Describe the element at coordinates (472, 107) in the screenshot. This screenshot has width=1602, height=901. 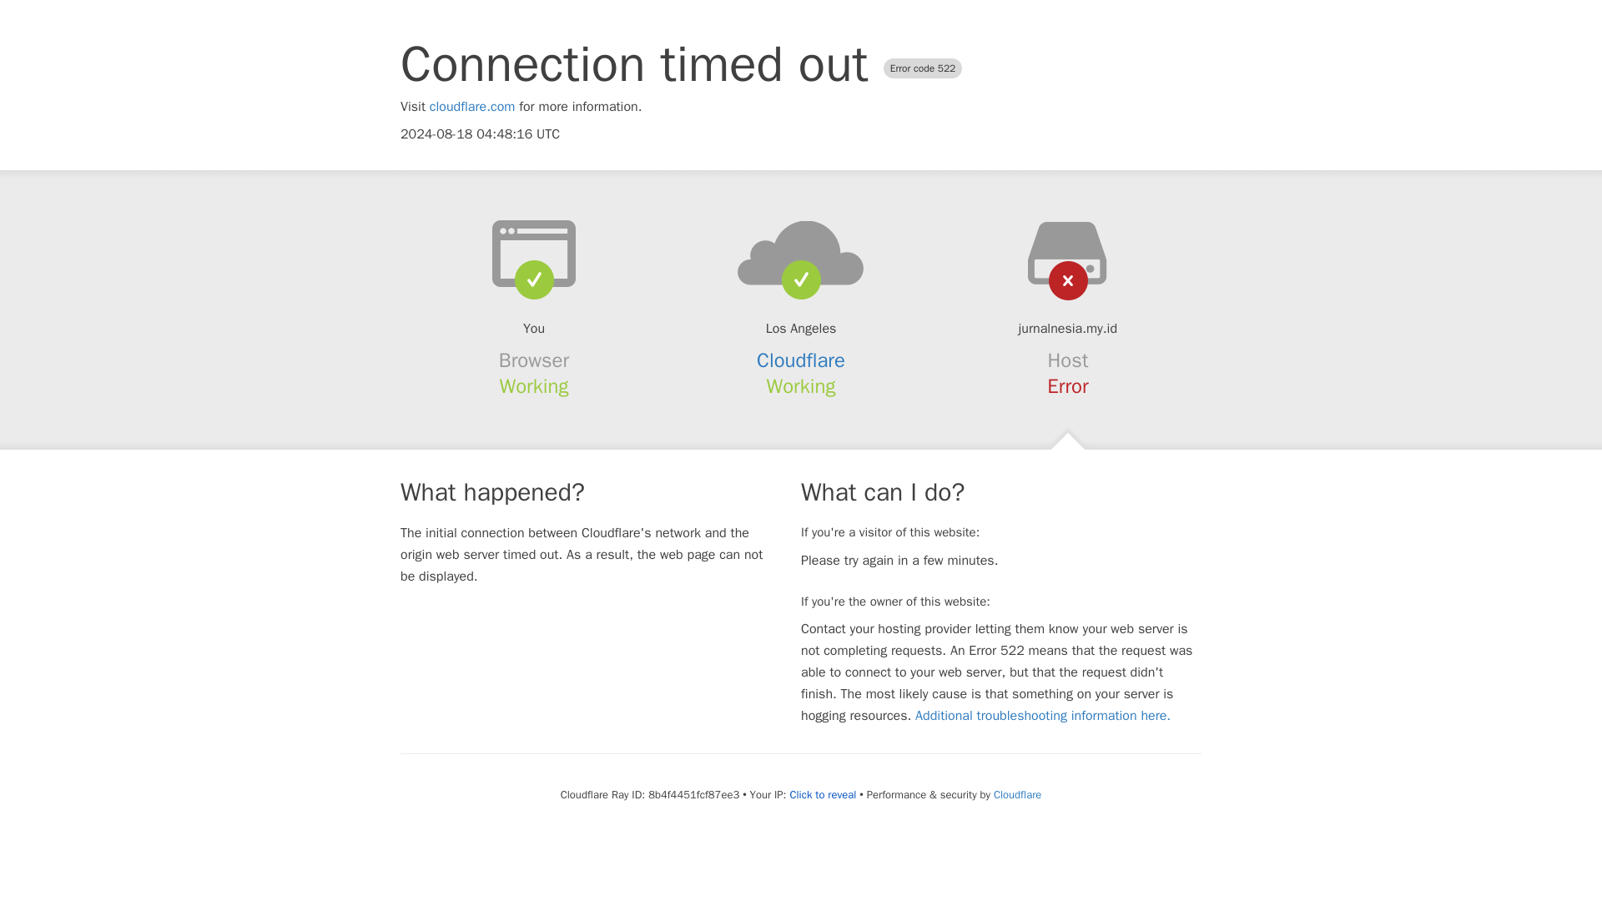
I see `cloudflare.com` at that location.